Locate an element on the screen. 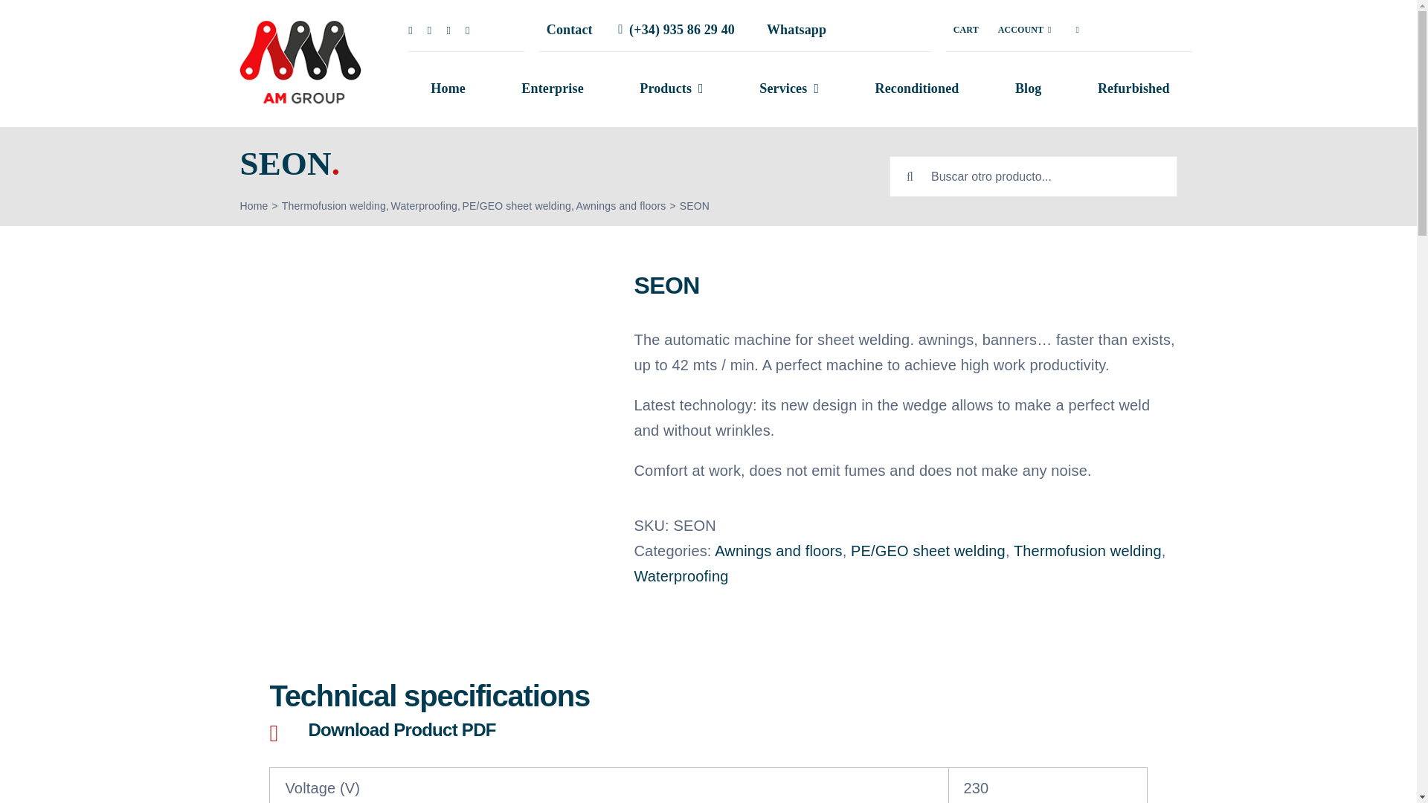  ACCOUNT is located at coordinates (1025, 30).